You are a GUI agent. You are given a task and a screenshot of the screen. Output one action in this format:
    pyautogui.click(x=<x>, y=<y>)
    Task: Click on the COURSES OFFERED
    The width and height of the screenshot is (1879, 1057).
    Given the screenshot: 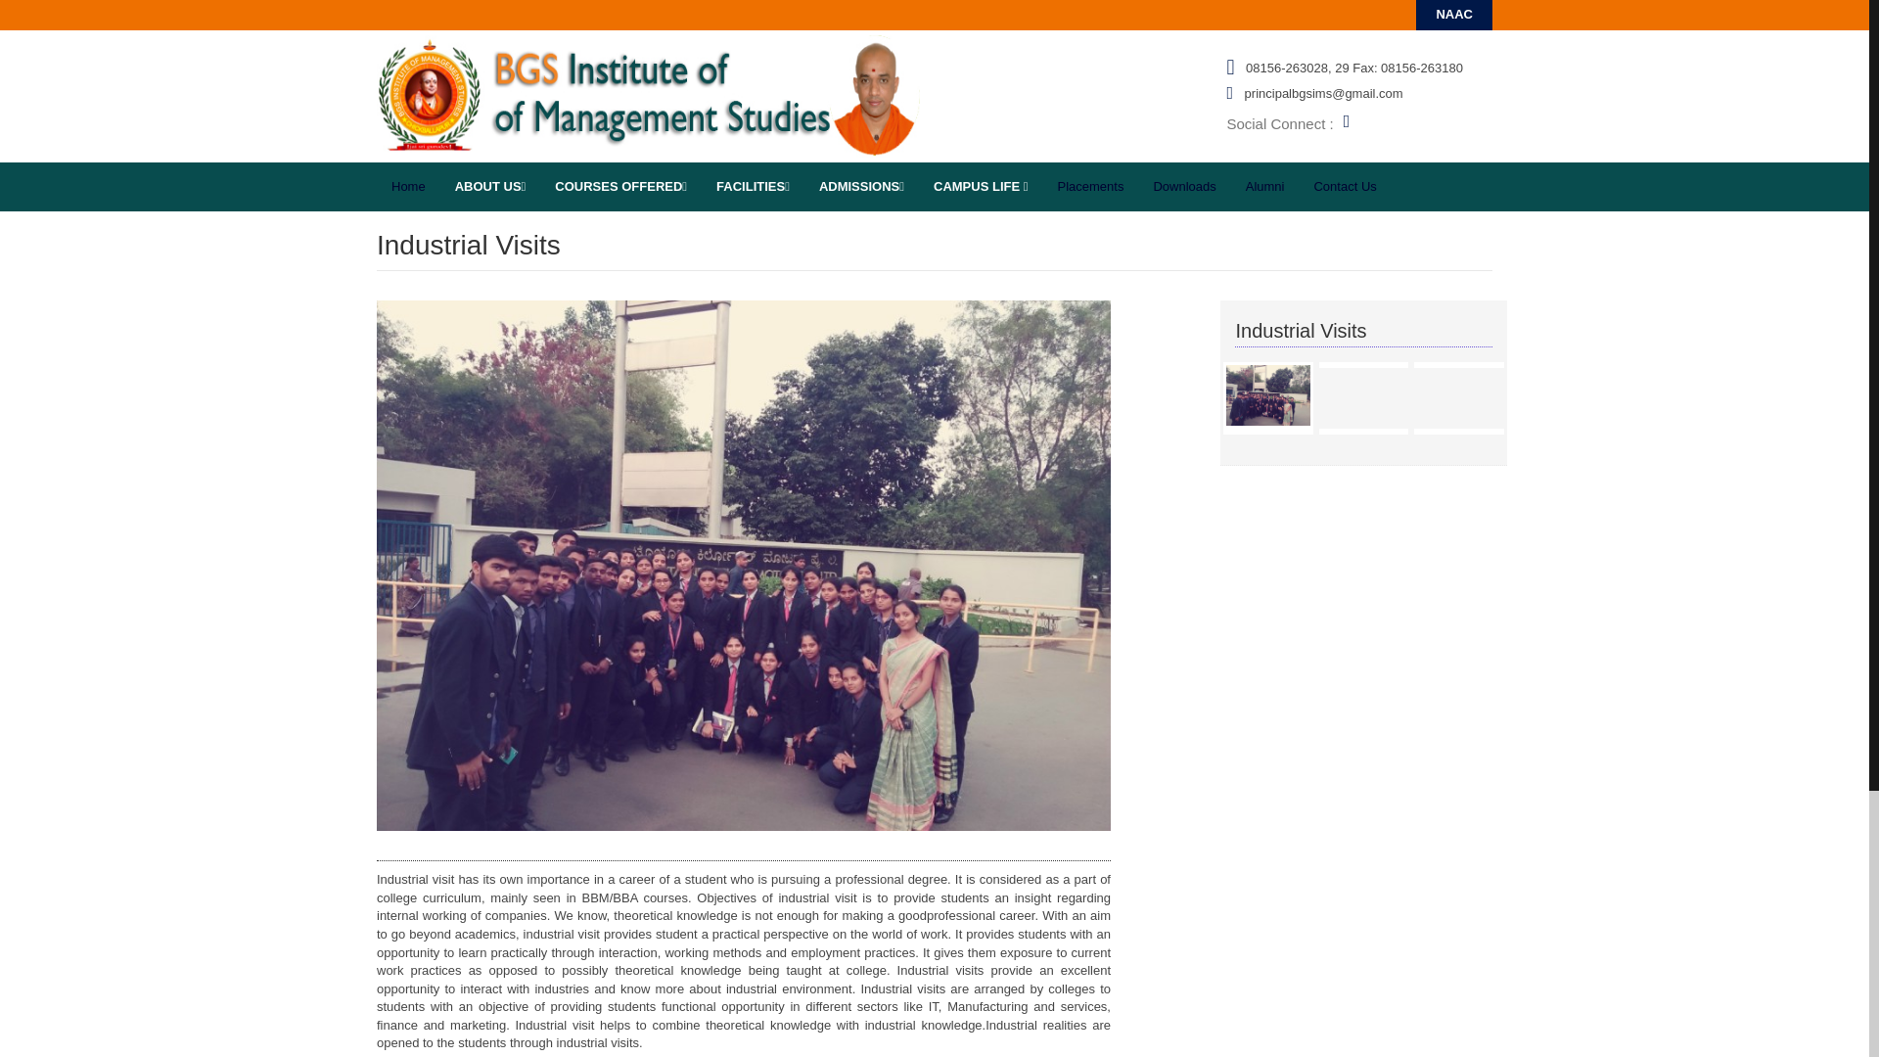 What is the action you would take?
    pyautogui.click(x=620, y=187)
    